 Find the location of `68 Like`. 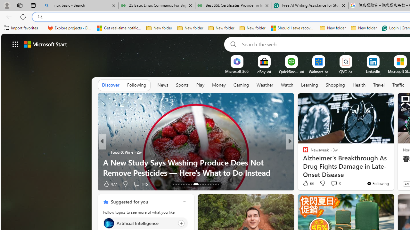

68 Like is located at coordinates (306, 183).